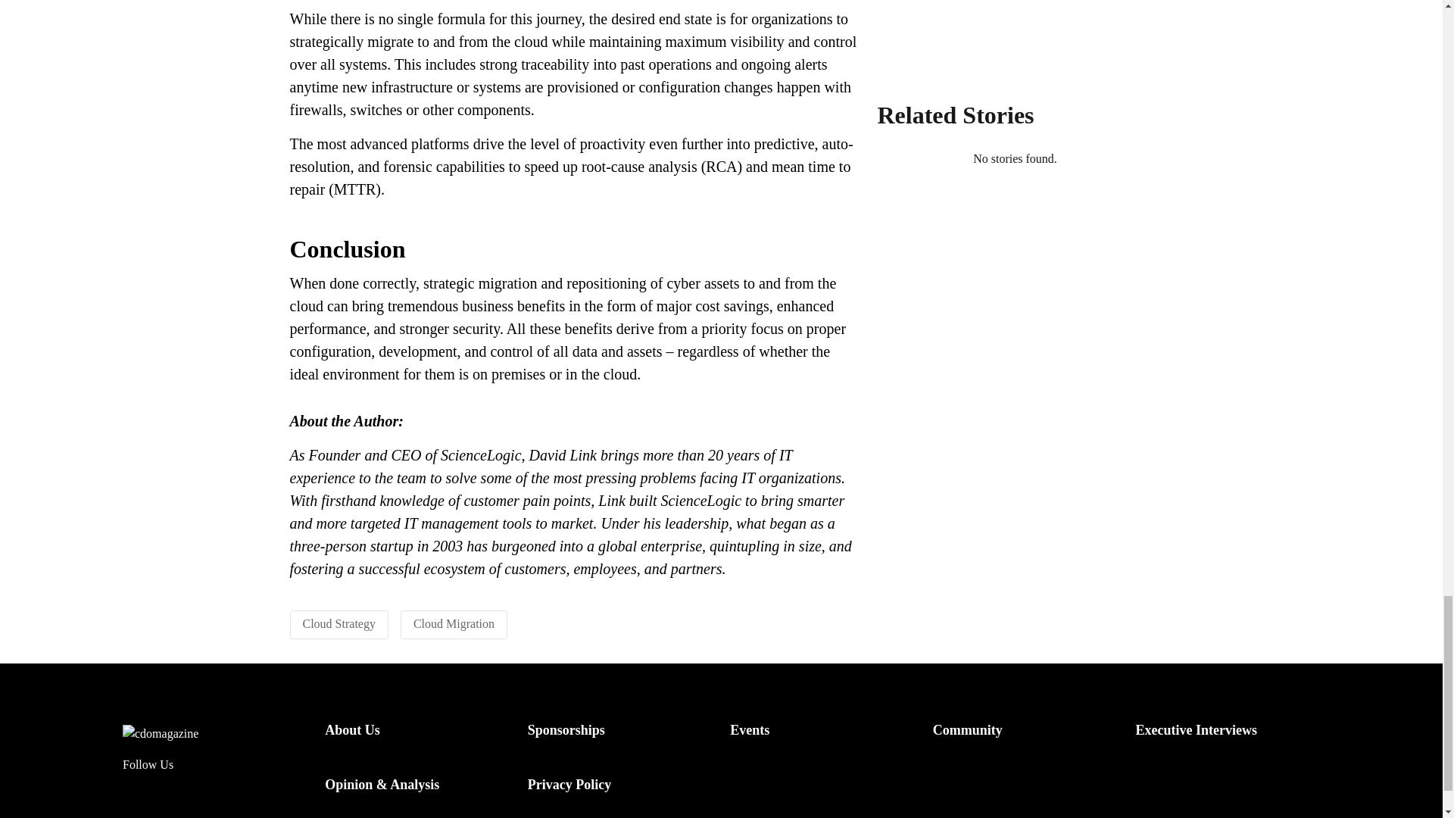 Image resolution: width=1454 pixels, height=818 pixels. I want to click on Community, so click(968, 730).